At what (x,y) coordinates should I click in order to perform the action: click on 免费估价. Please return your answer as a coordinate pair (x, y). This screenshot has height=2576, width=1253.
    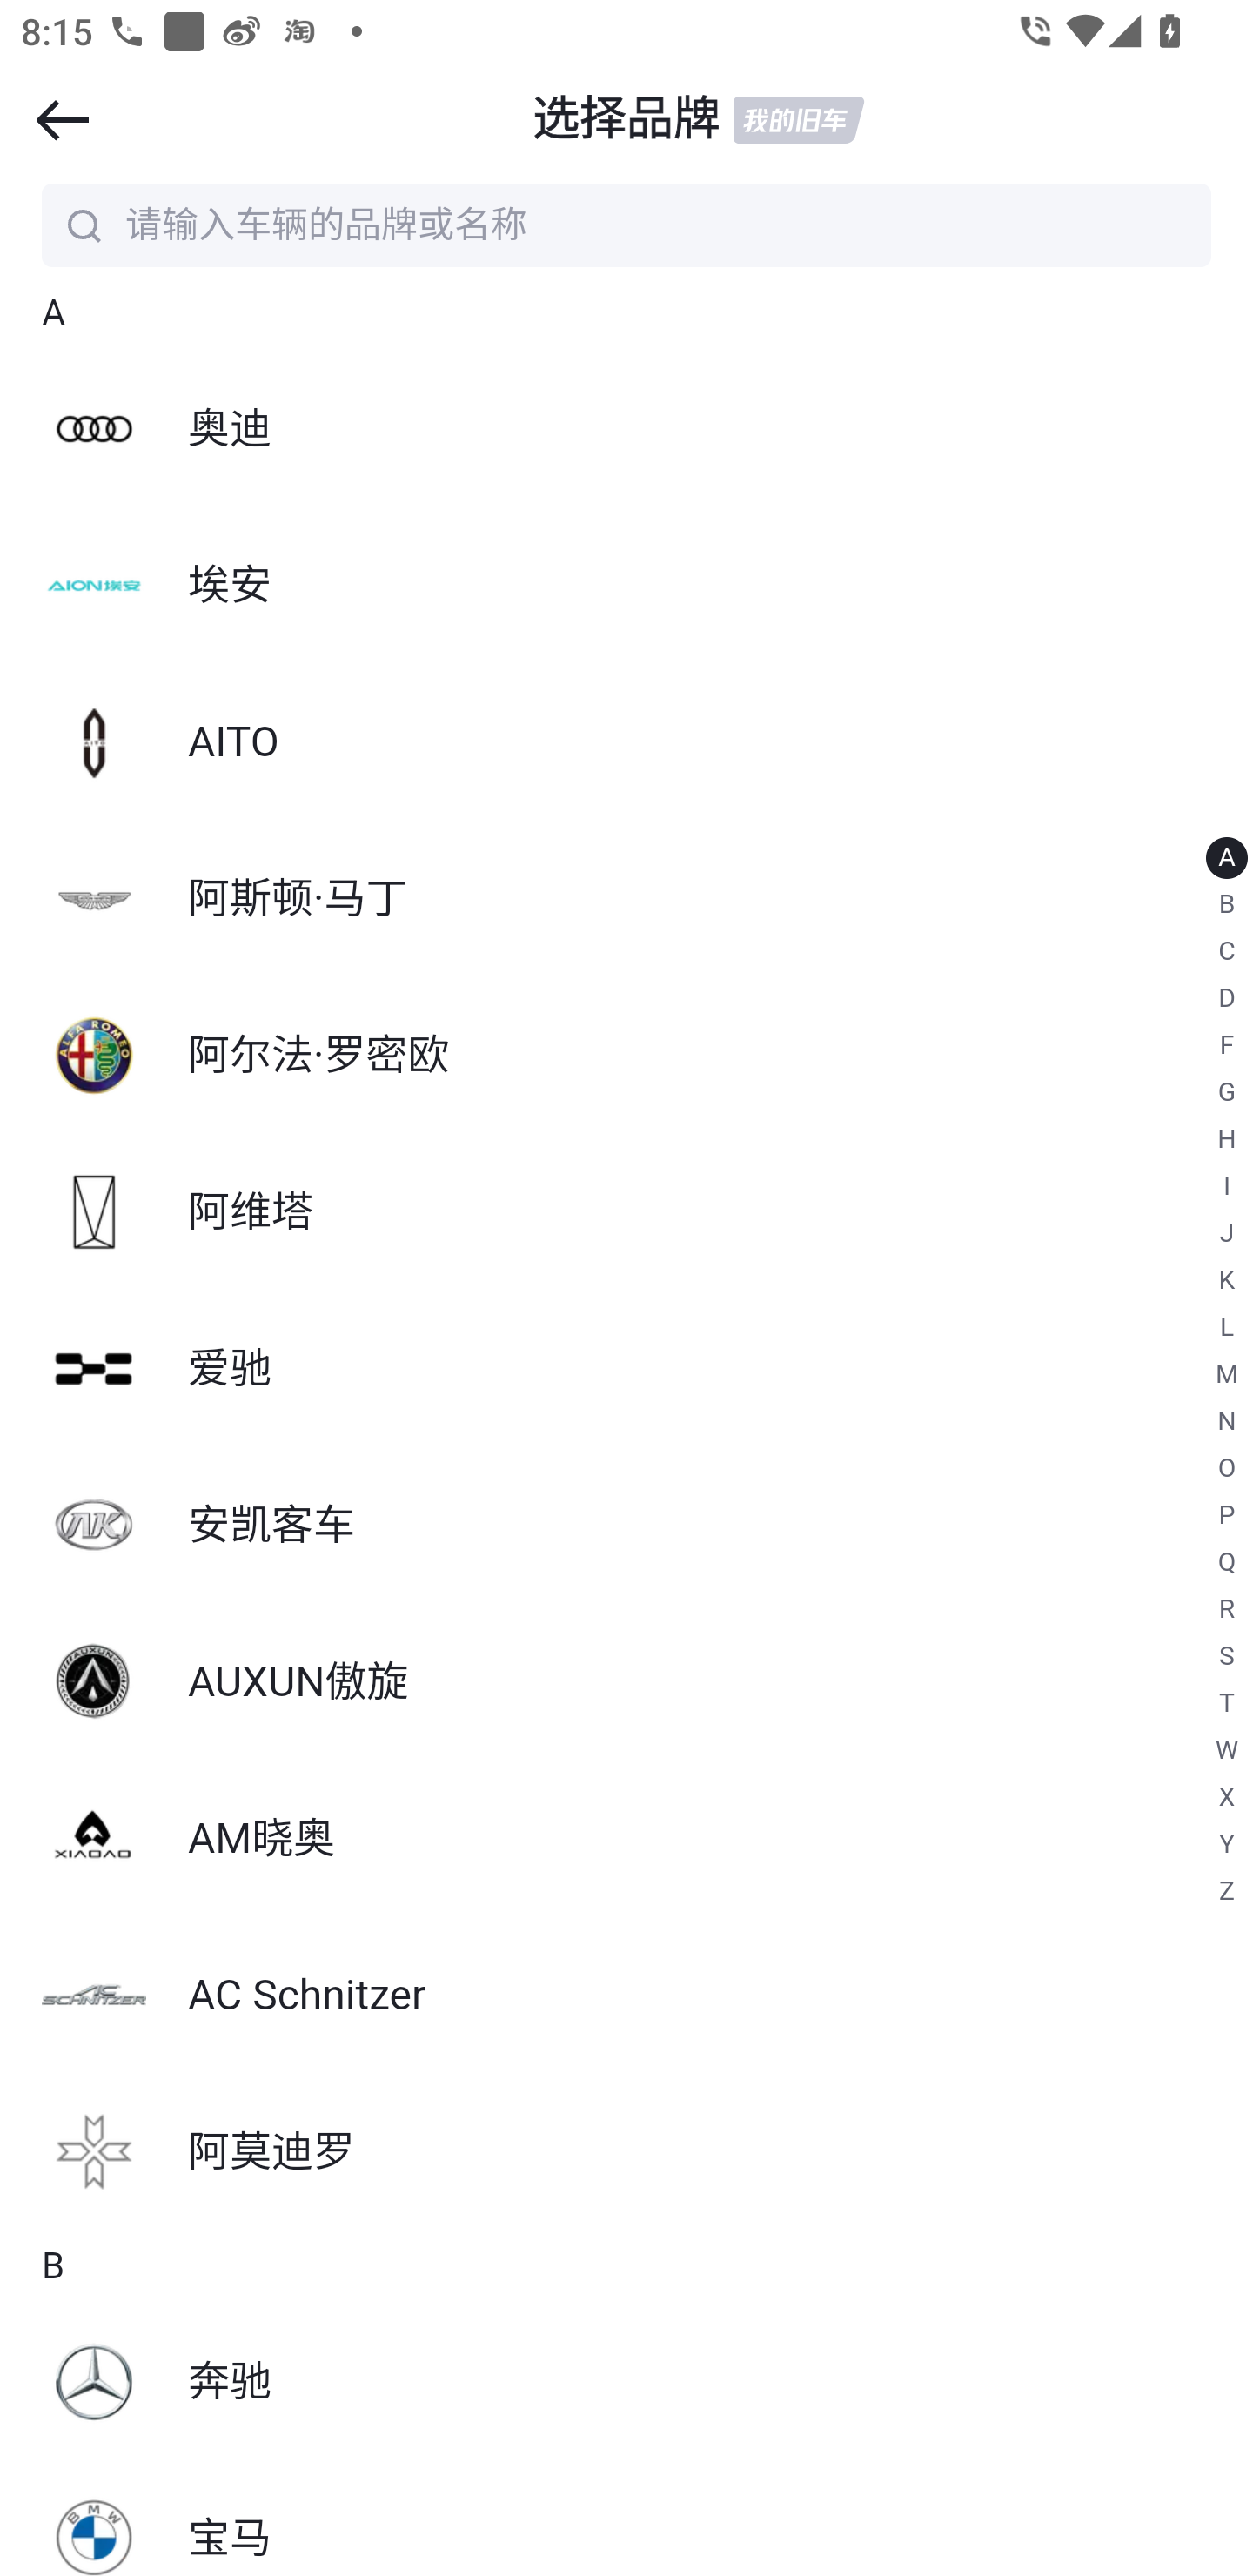
    Looking at the image, I should click on (626, 2369).